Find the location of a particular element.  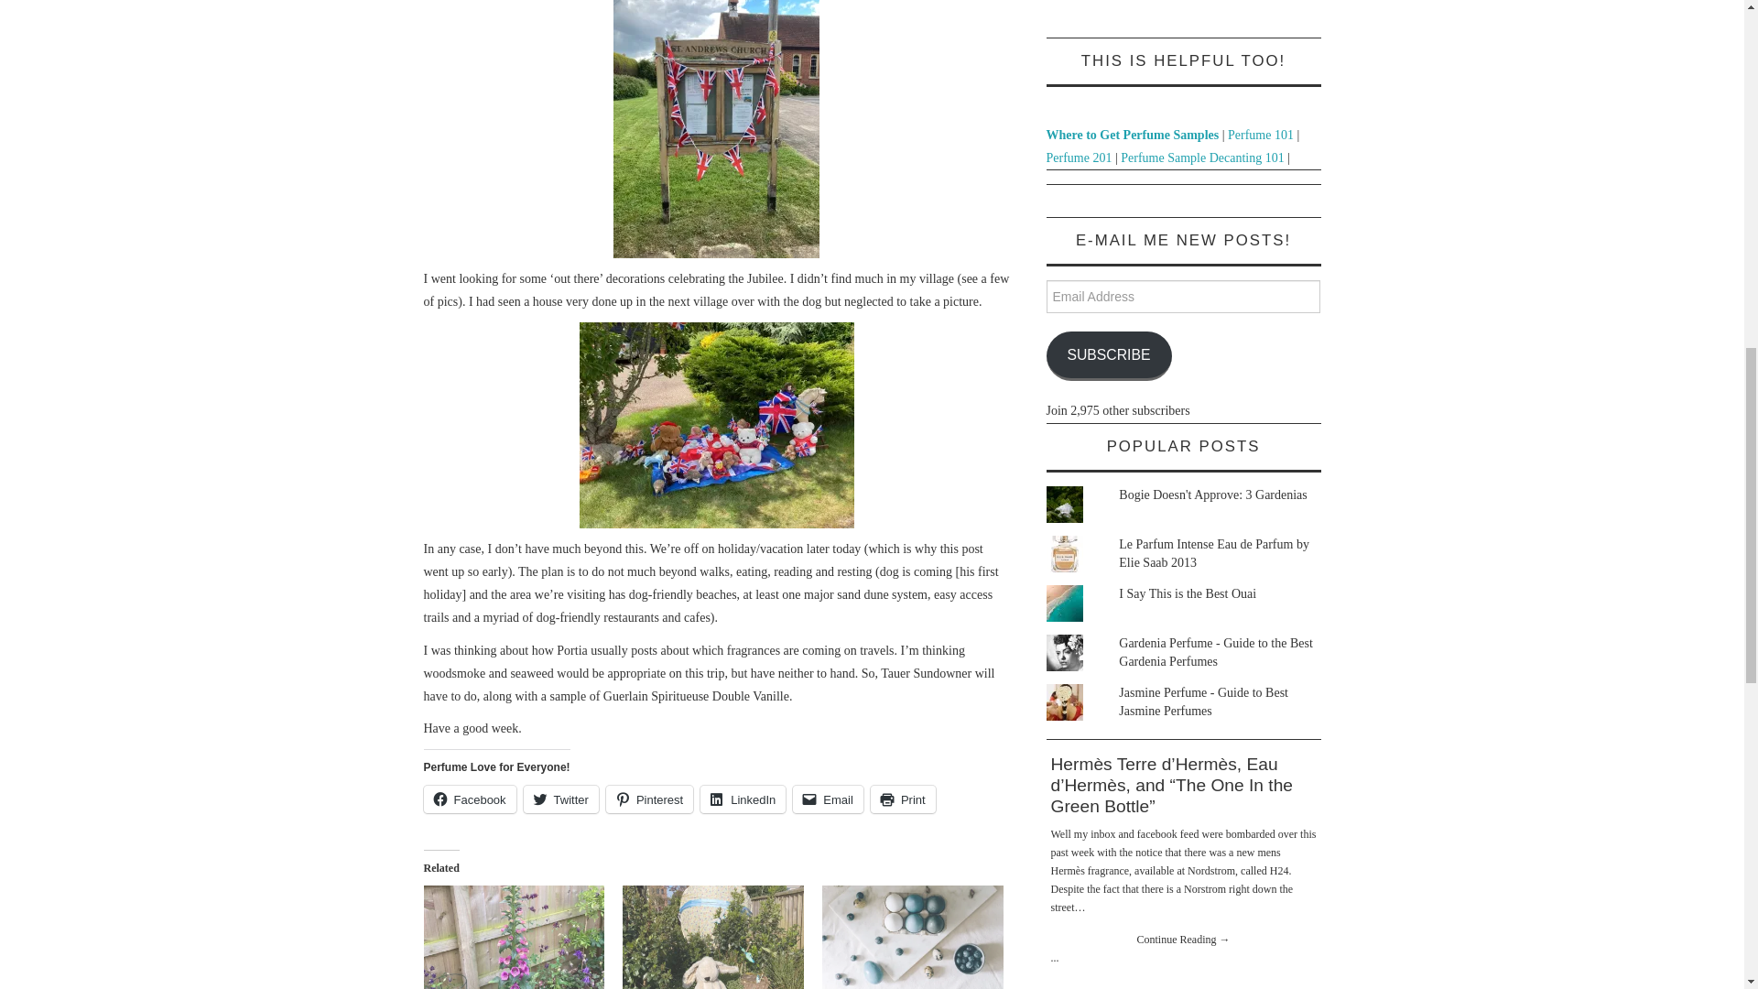

Egg-static? is located at coordinates (712, 937).